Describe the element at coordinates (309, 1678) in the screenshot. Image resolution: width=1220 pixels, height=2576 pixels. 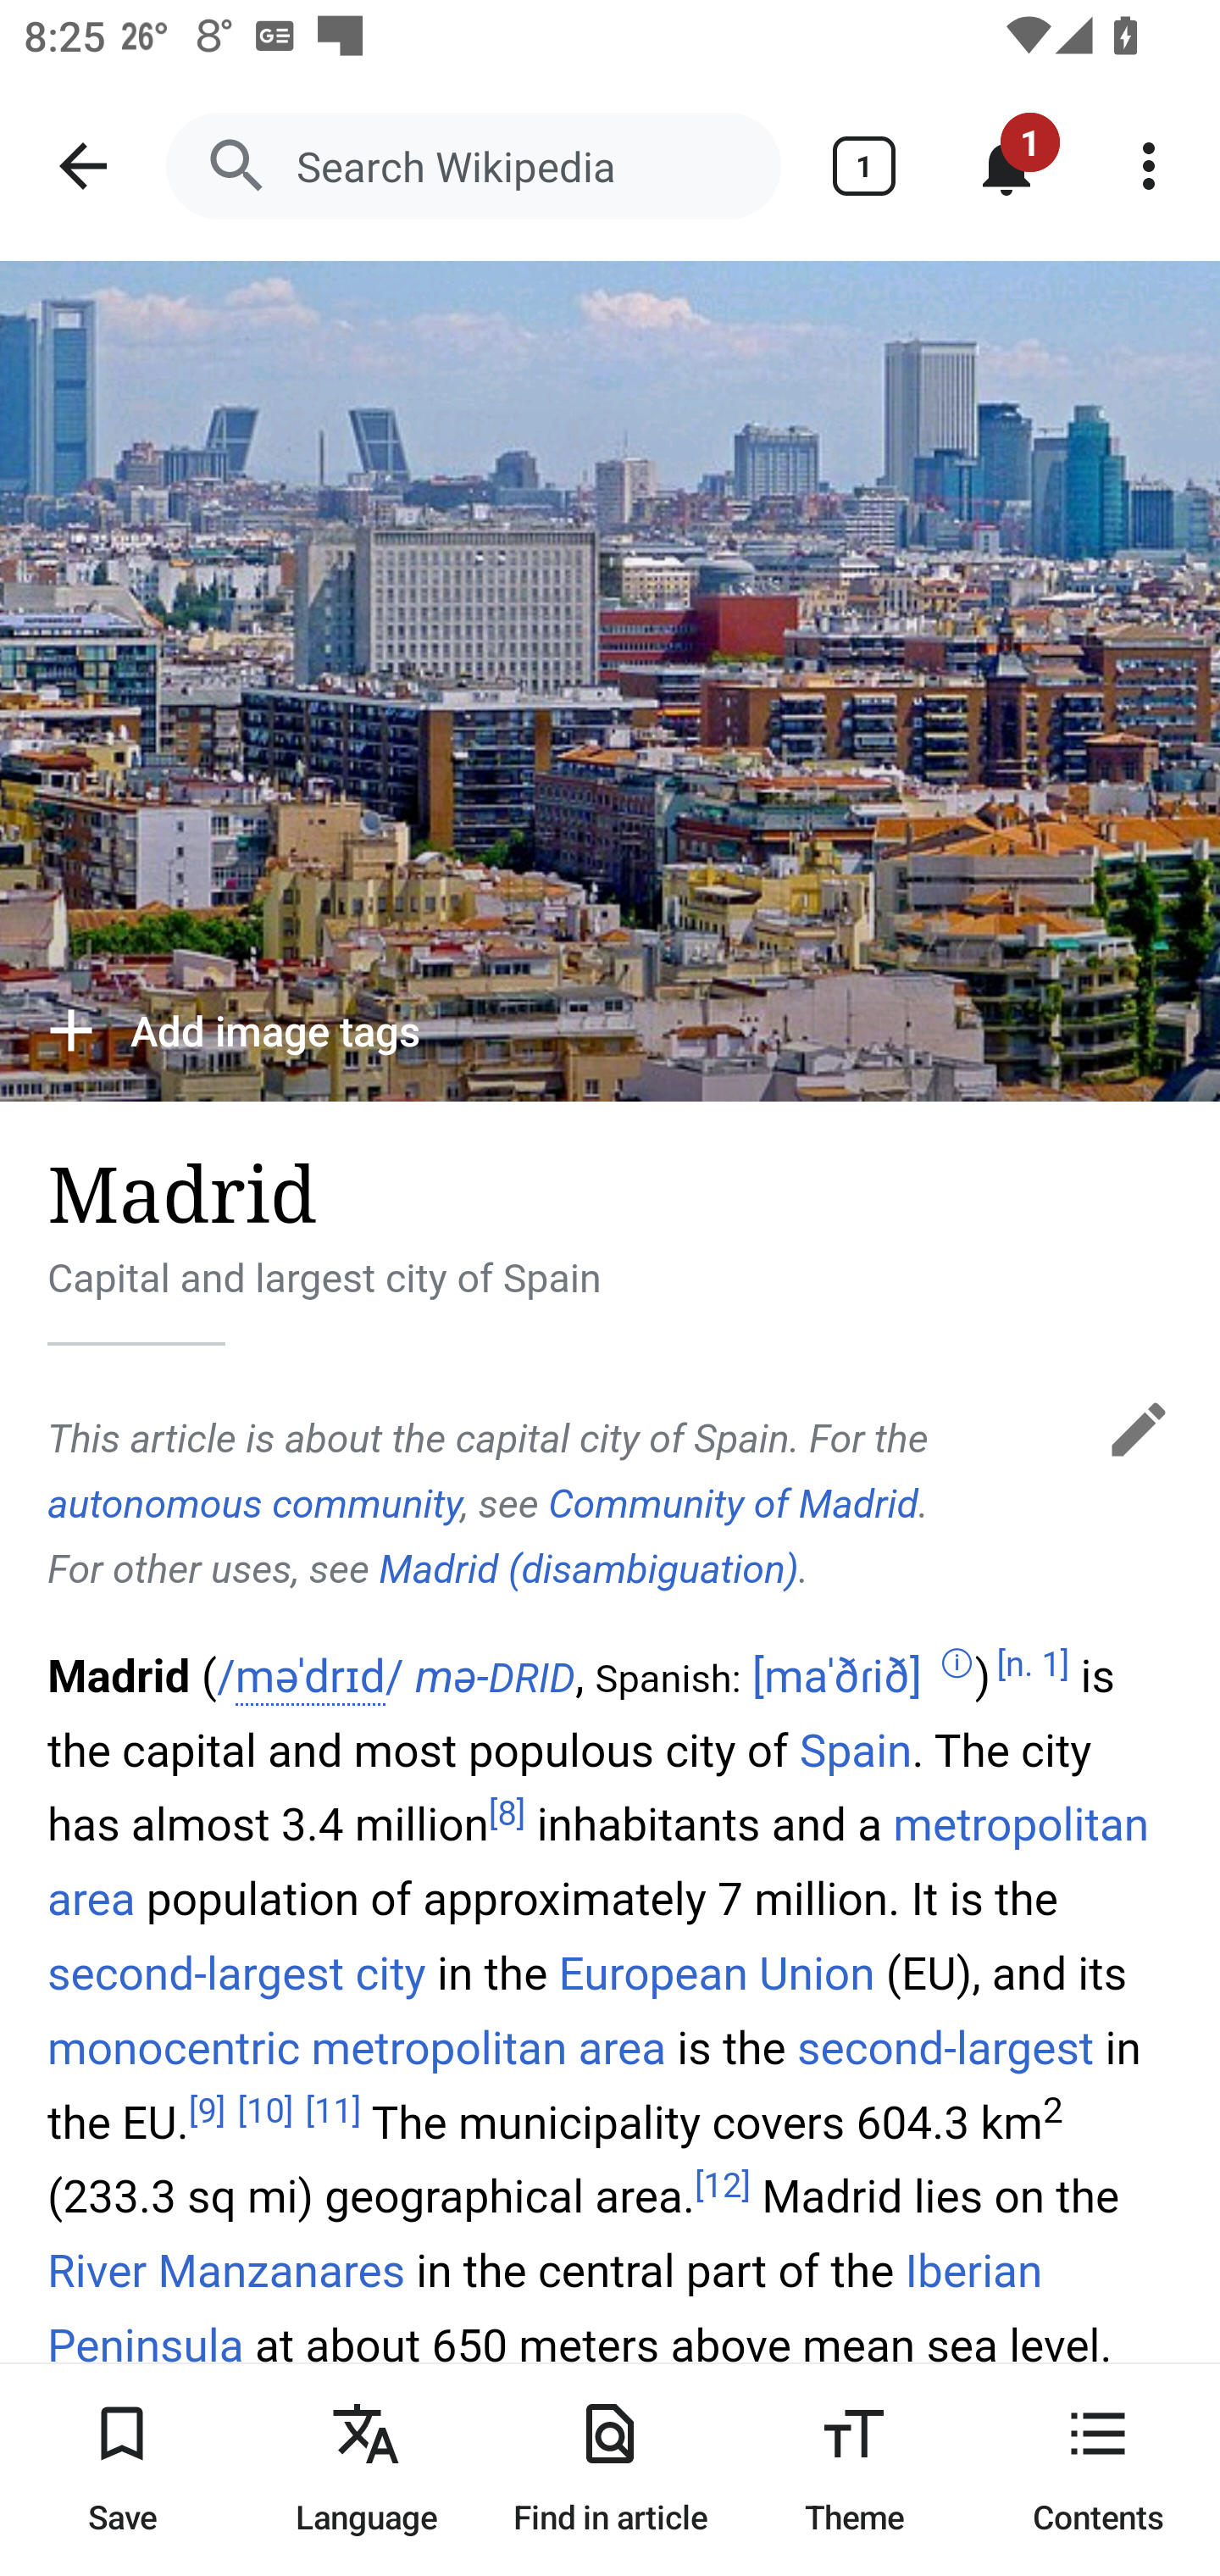
I see `/məˈdrɪd/ / m ə ˈ d r ɪ d /` at that location.